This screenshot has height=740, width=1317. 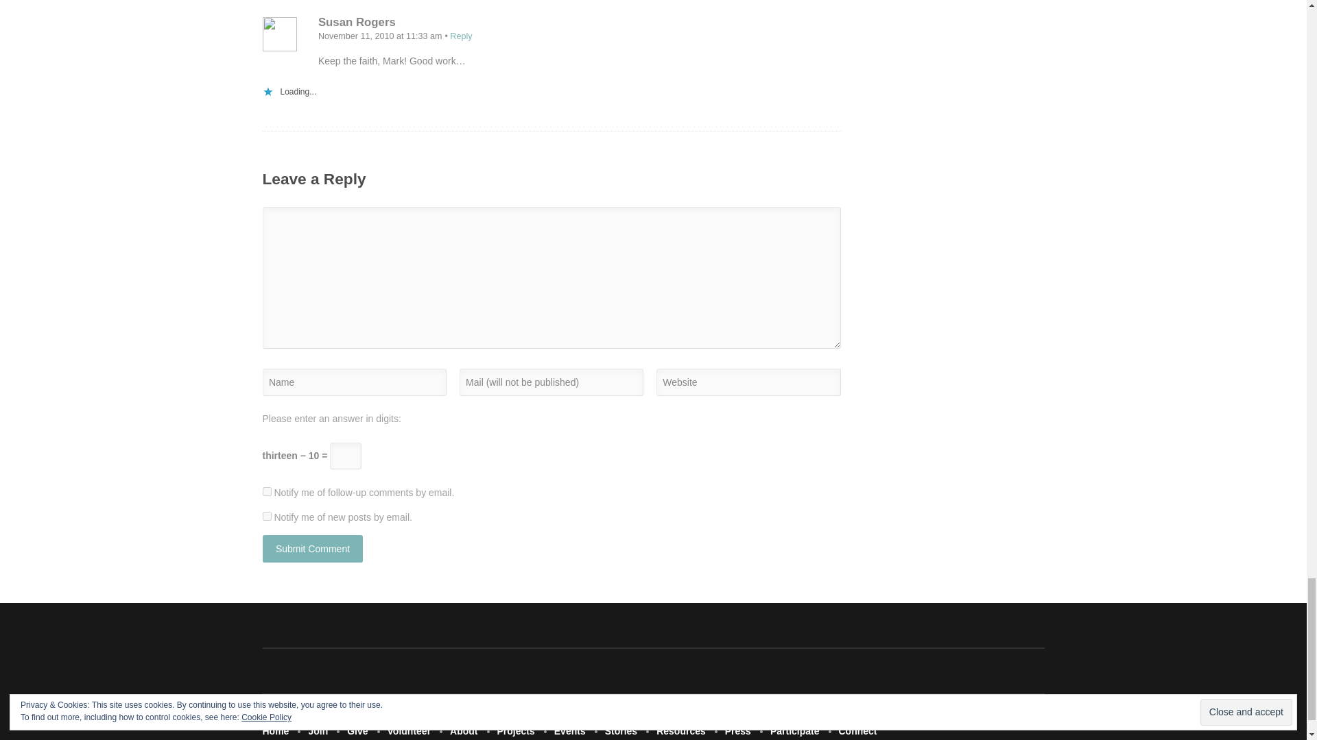 I want to click on Name, so click(x=354, y=381).